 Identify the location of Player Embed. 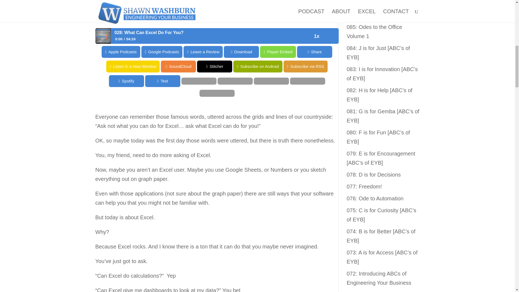
(18, 52).